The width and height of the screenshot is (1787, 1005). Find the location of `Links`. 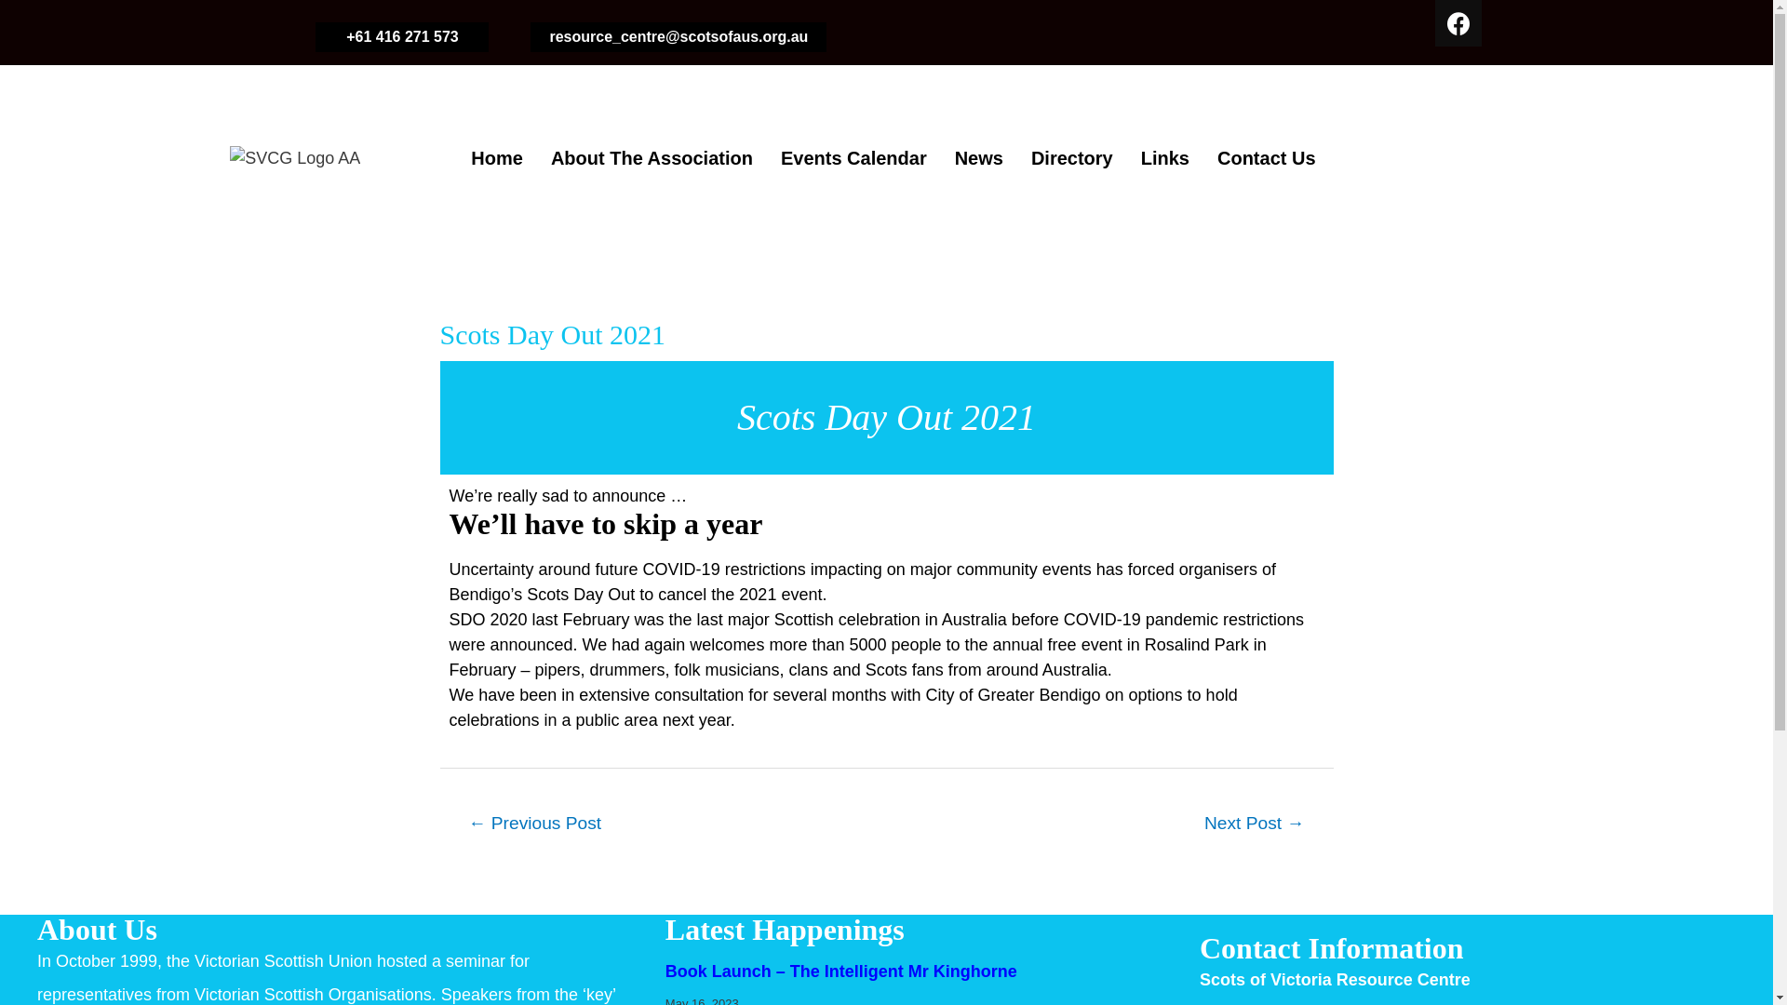

Links is located at coordinates (1165, 158).